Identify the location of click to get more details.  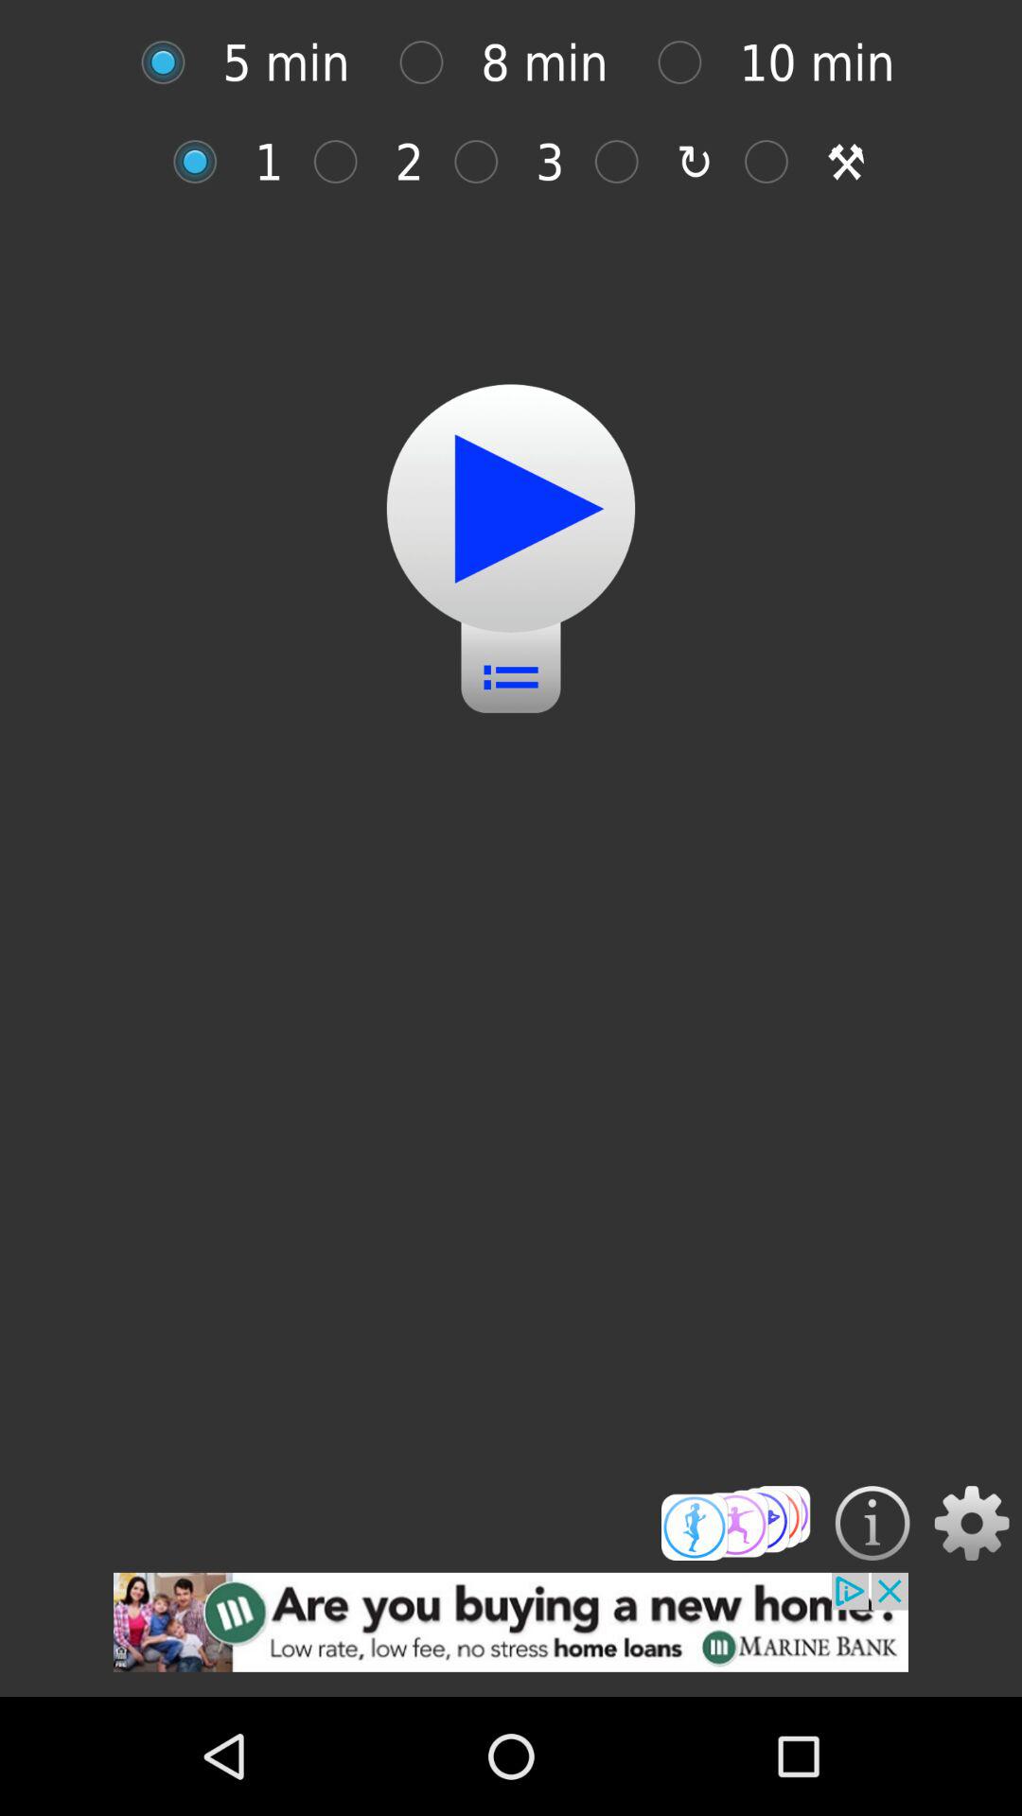
(872, 1523).